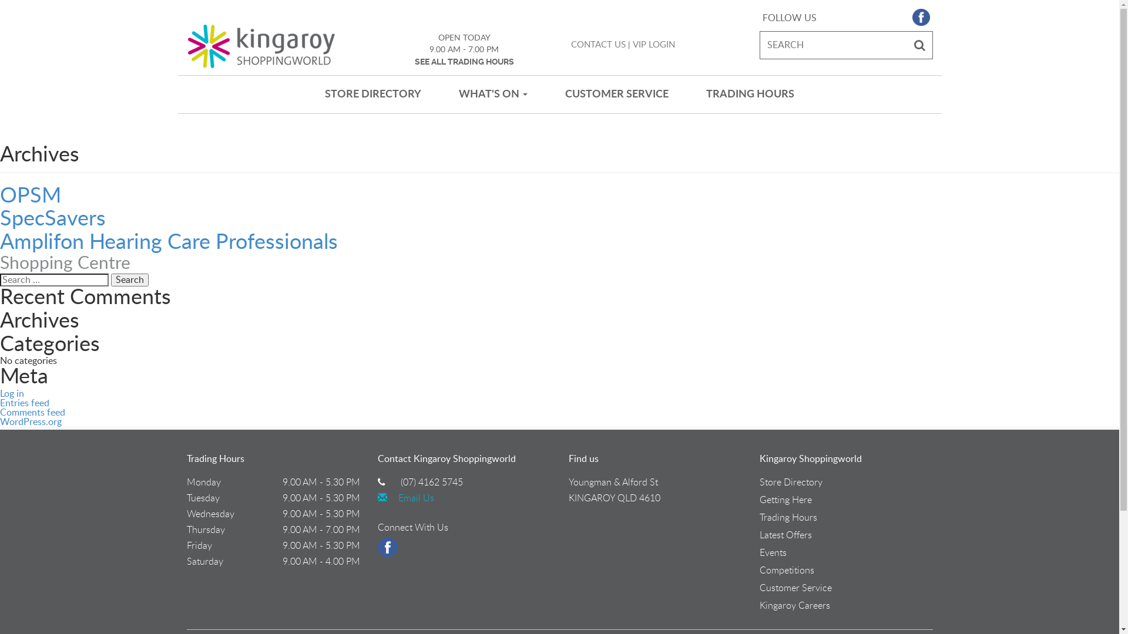 Image resolution: width=1128 pixels, height=634 pixels. I want to click on Latest Offers, so click(785, 535).